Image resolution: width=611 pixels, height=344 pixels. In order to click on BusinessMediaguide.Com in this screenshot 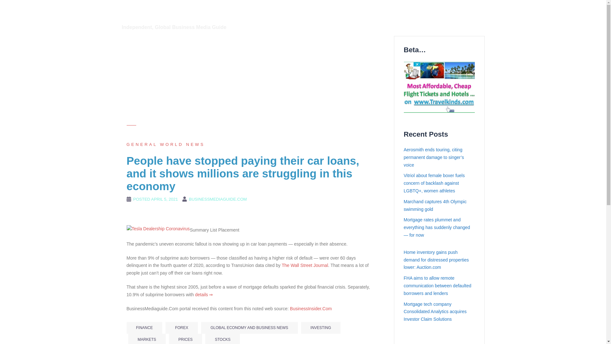, I will do `click(185, 12)`.